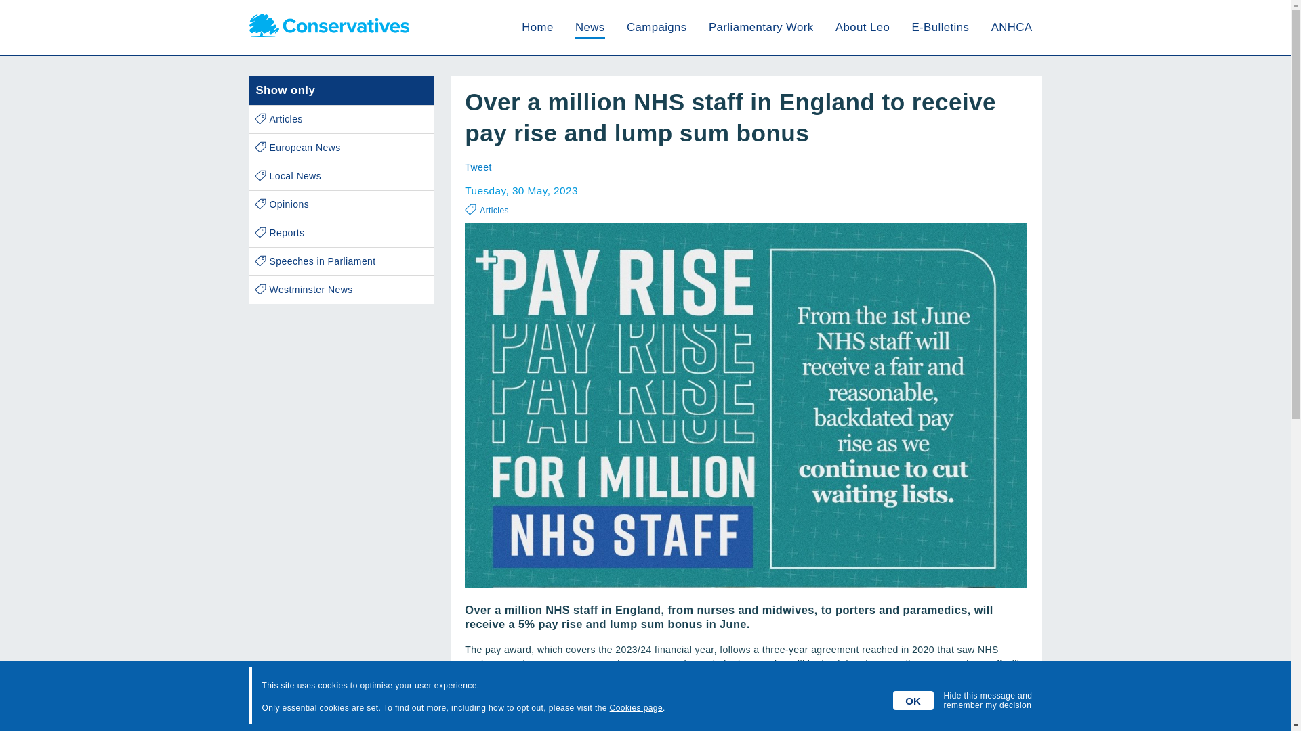 This screenshot has width=1301, height=731. What do you see at coordinates (342, 176) in the screenshot?
I see `Local News` at bounding box center [342, 176].